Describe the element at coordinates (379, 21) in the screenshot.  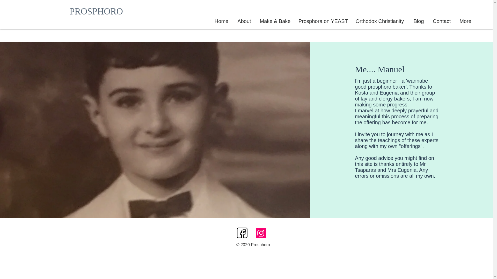
I see `Orthodox Christianity` at that location.